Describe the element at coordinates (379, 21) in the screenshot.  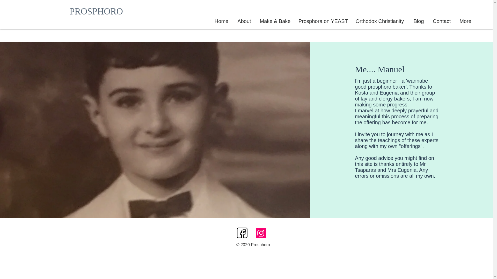
I see `Orthodox Christianity` at that location.